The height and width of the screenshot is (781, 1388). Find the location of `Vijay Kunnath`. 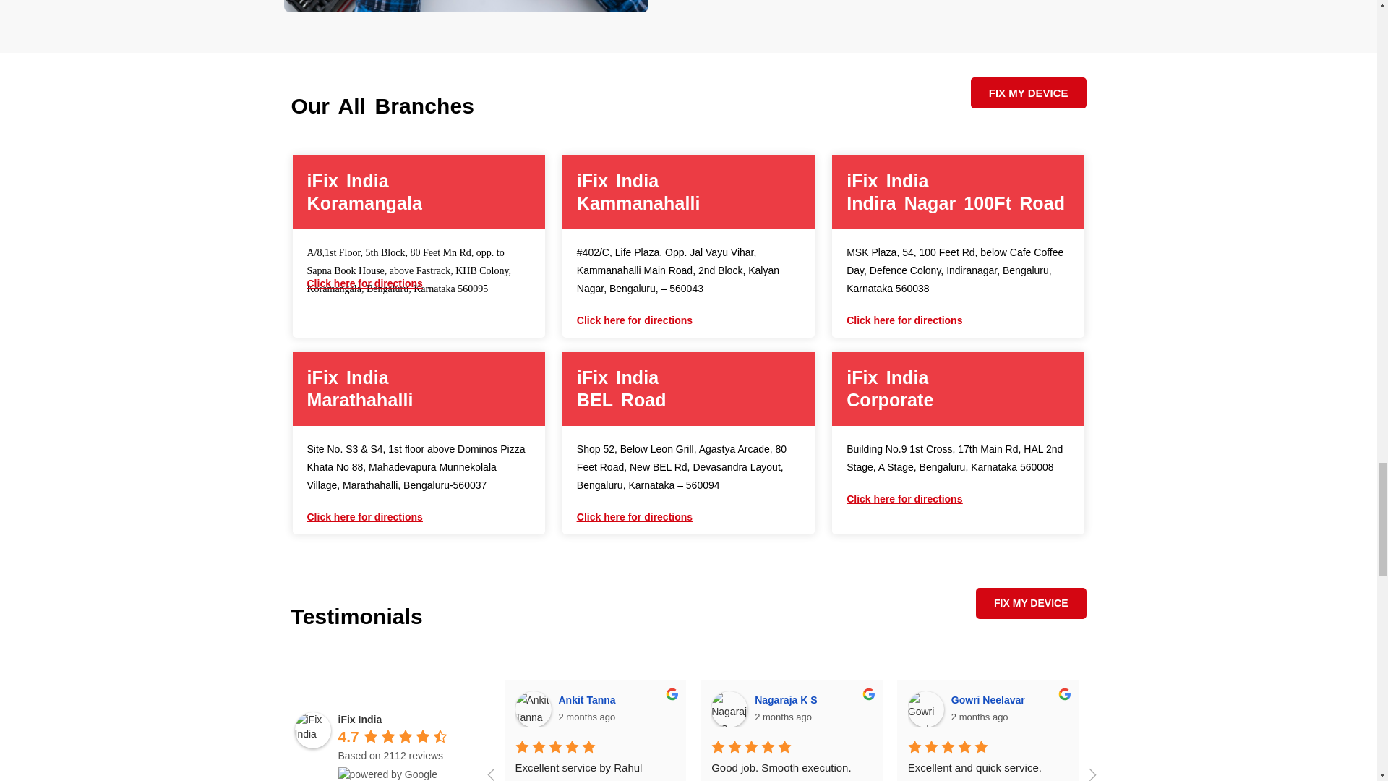

Vijay Kunnath is located at coordinates (1121, 709).